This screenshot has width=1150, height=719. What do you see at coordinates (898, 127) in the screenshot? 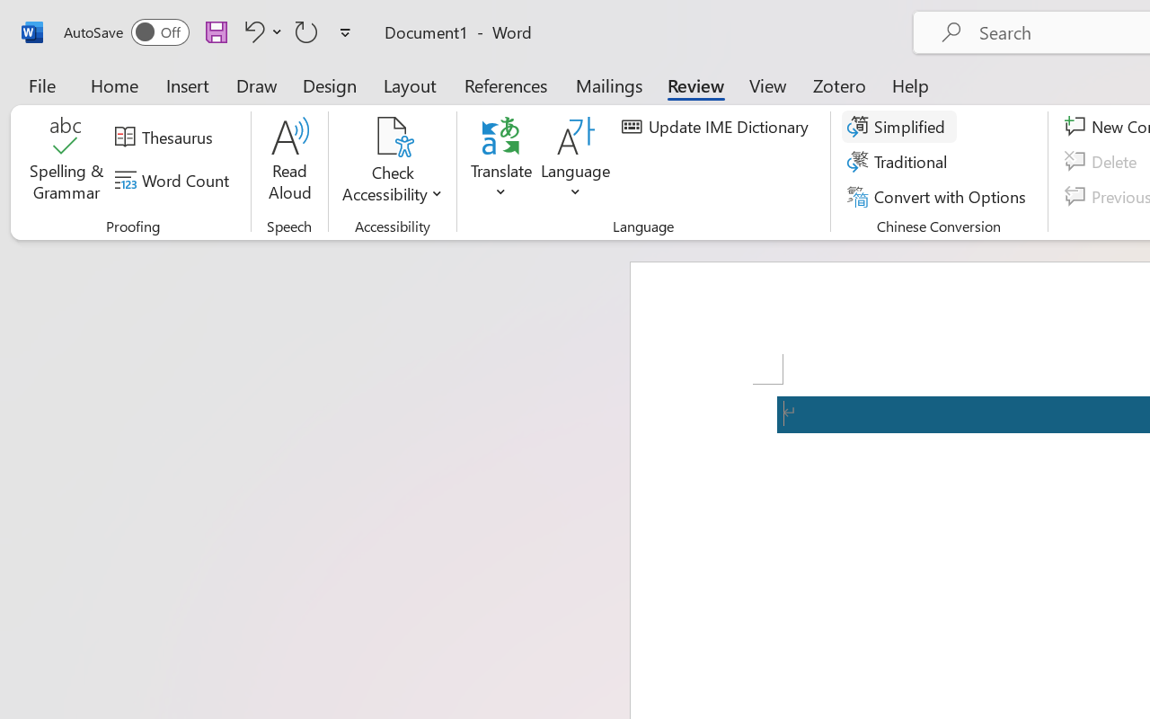
I see `Simplified` at bounding box center [898, 127].